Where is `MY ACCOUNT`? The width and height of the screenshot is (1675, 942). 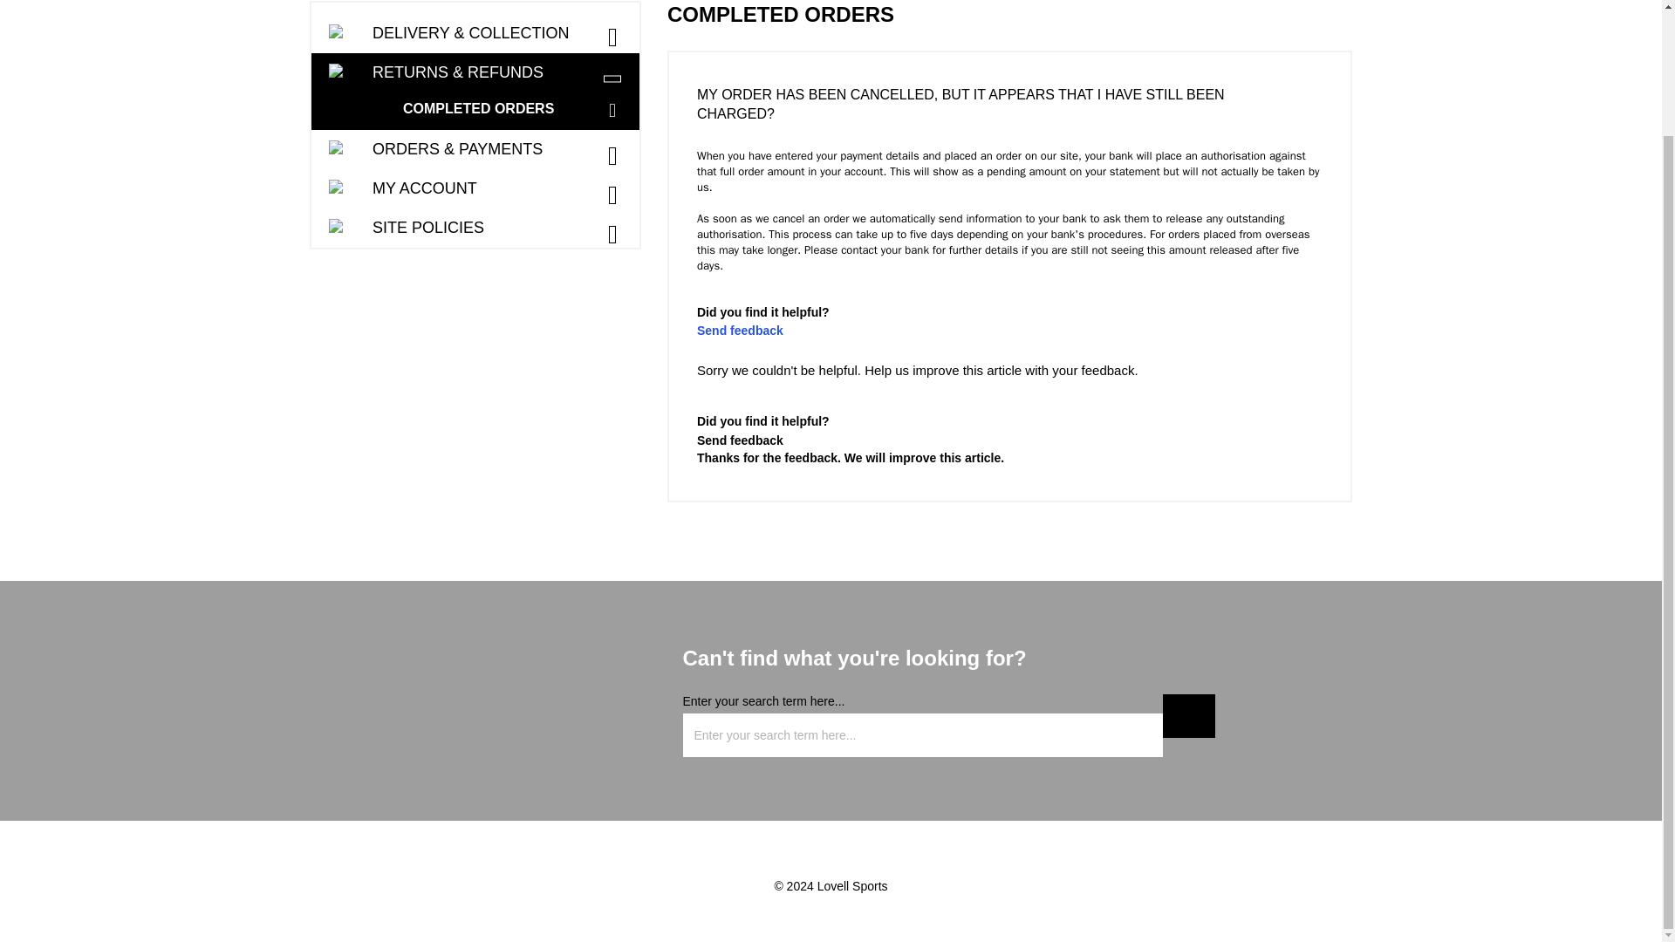
MY ACCOUNT is located at coordinates (475, 188).